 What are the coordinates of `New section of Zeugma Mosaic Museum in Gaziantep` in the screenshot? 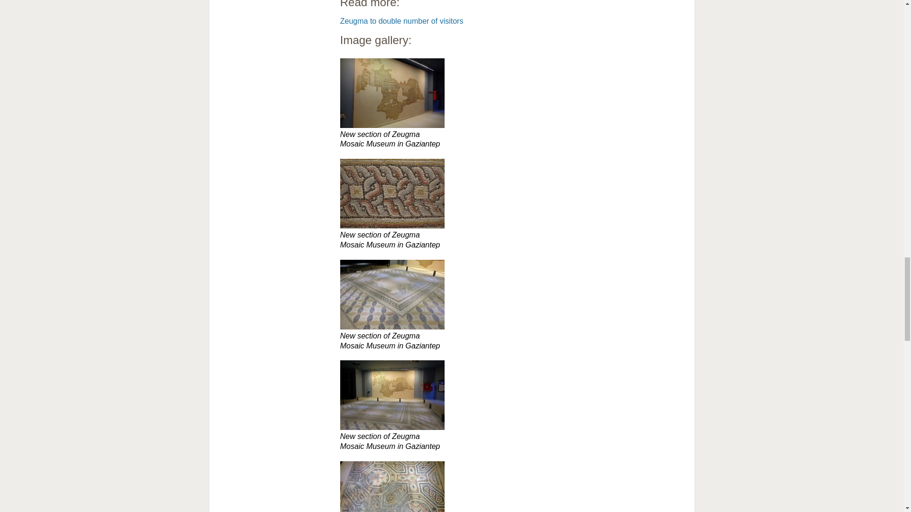 It's located at (392, 193).